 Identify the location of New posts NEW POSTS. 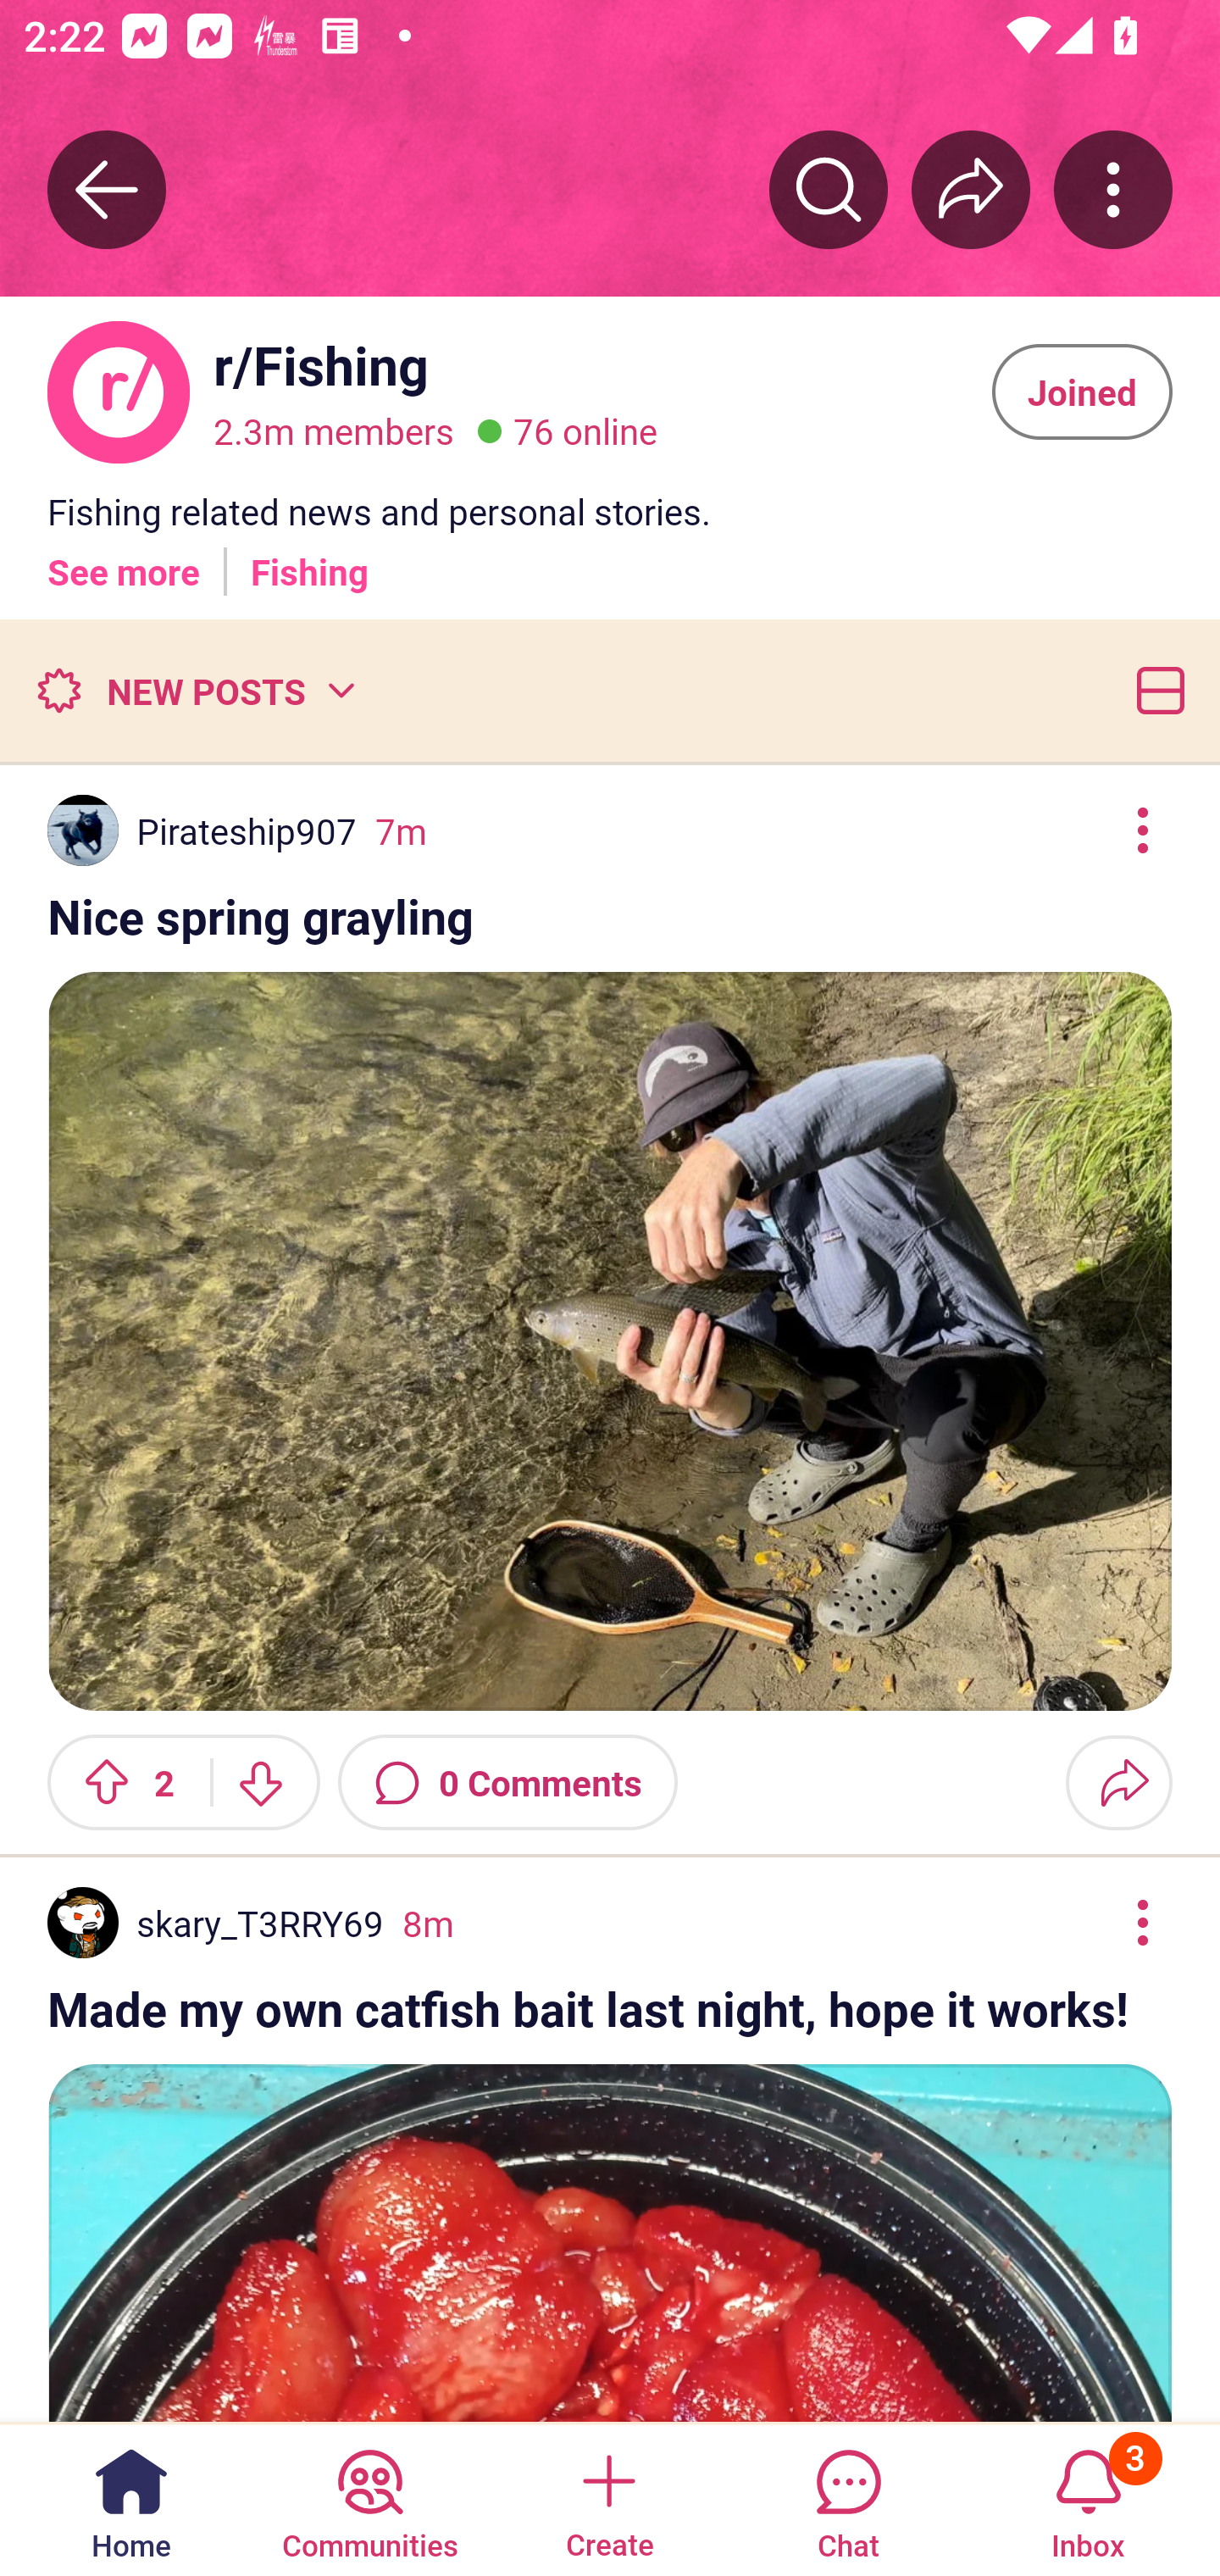
(195, 690).